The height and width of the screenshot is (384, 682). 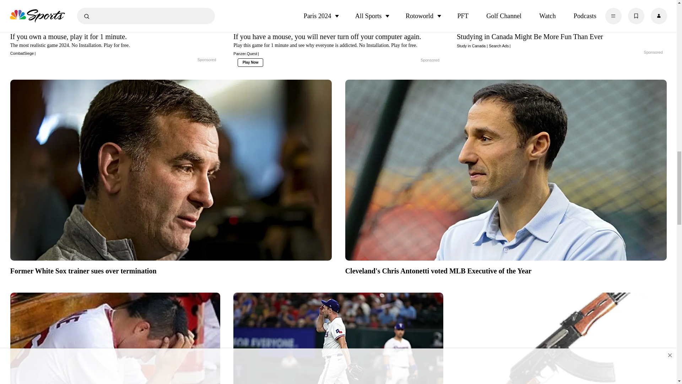 What do you see at coordinates (115, 15) in the screenshot?
I see `If you own a mouse, play it for 1 minute.` at bounding box center [115, 15].